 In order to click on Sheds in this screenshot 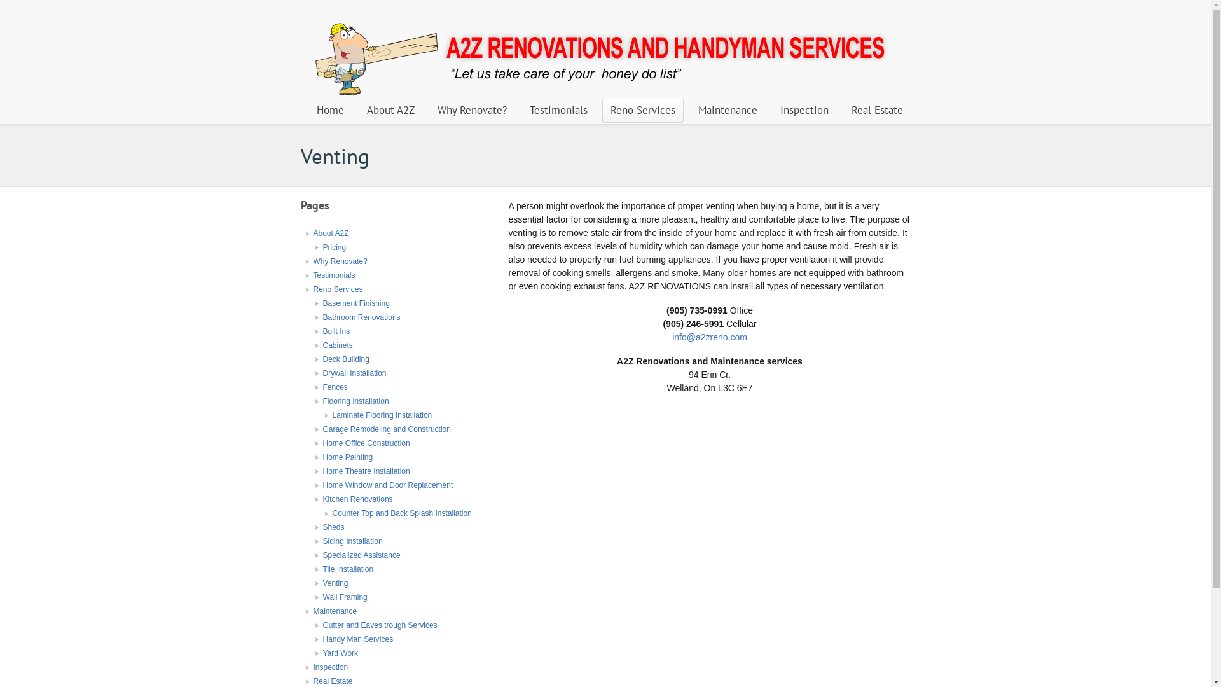, I will do `click(334, 527)`.